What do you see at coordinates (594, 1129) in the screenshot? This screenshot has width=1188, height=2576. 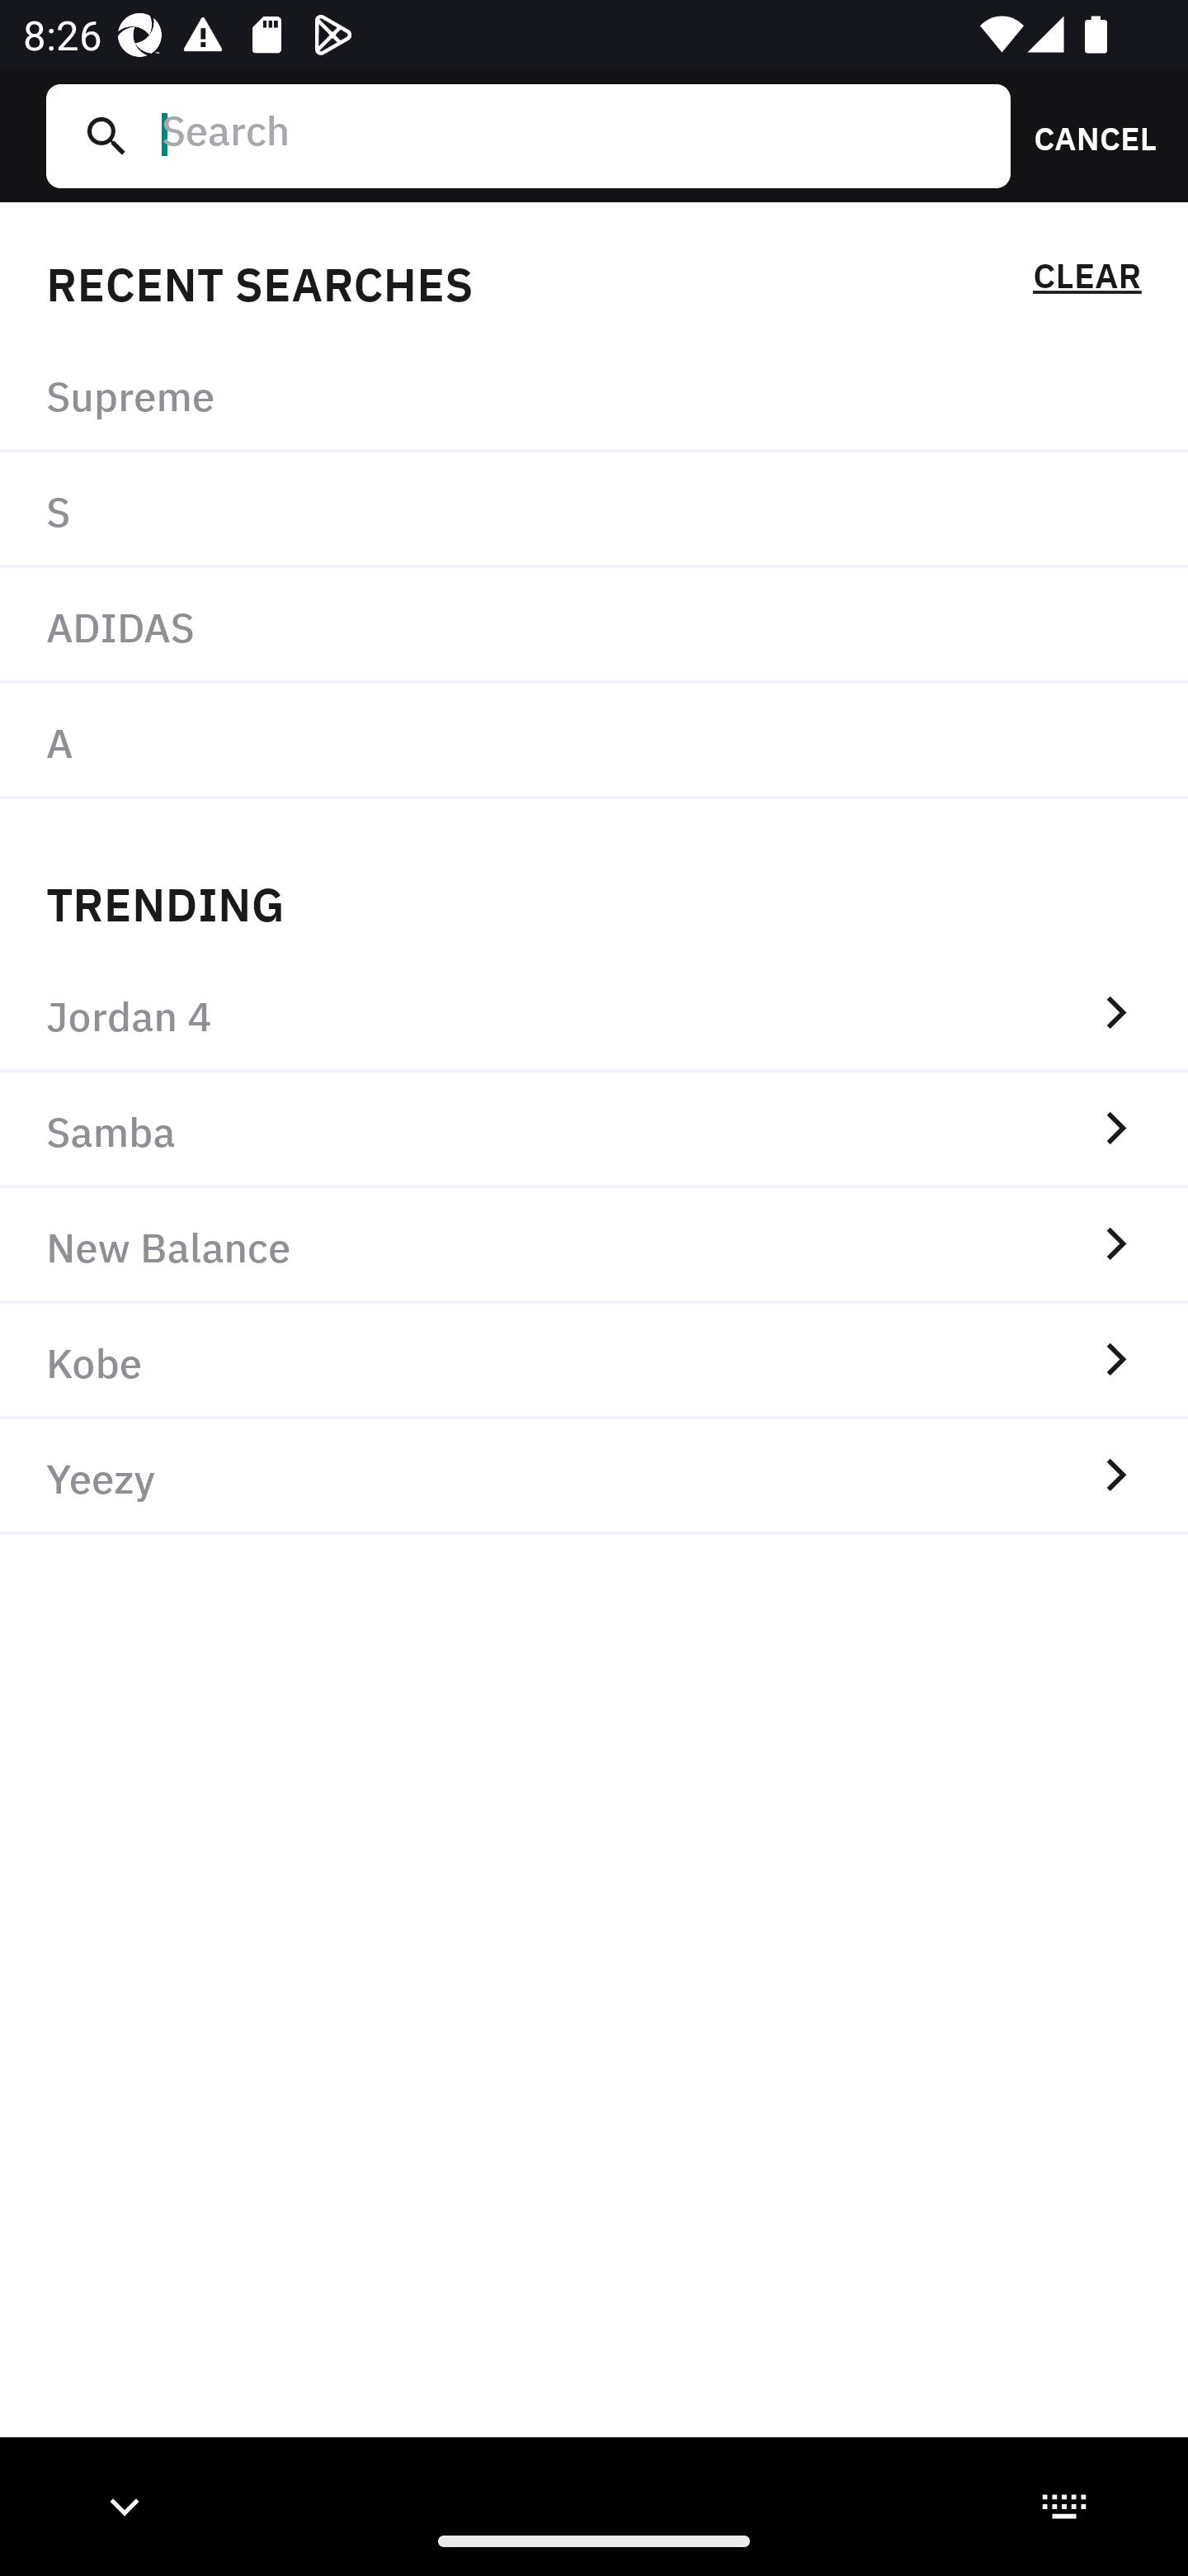 I see `Samba ` at bounding box center [594, 1129].